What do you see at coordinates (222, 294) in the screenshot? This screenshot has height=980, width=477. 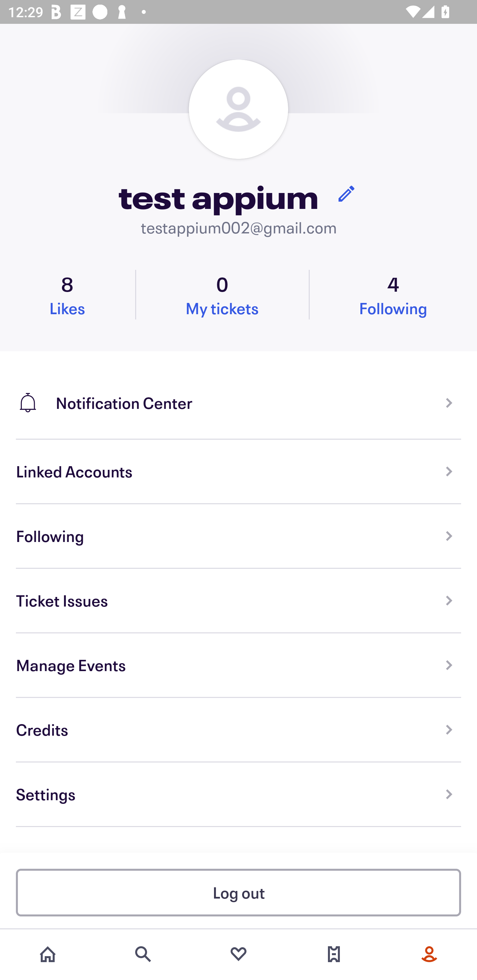 I see `0 My tickets` at bounding box center [222, 294].